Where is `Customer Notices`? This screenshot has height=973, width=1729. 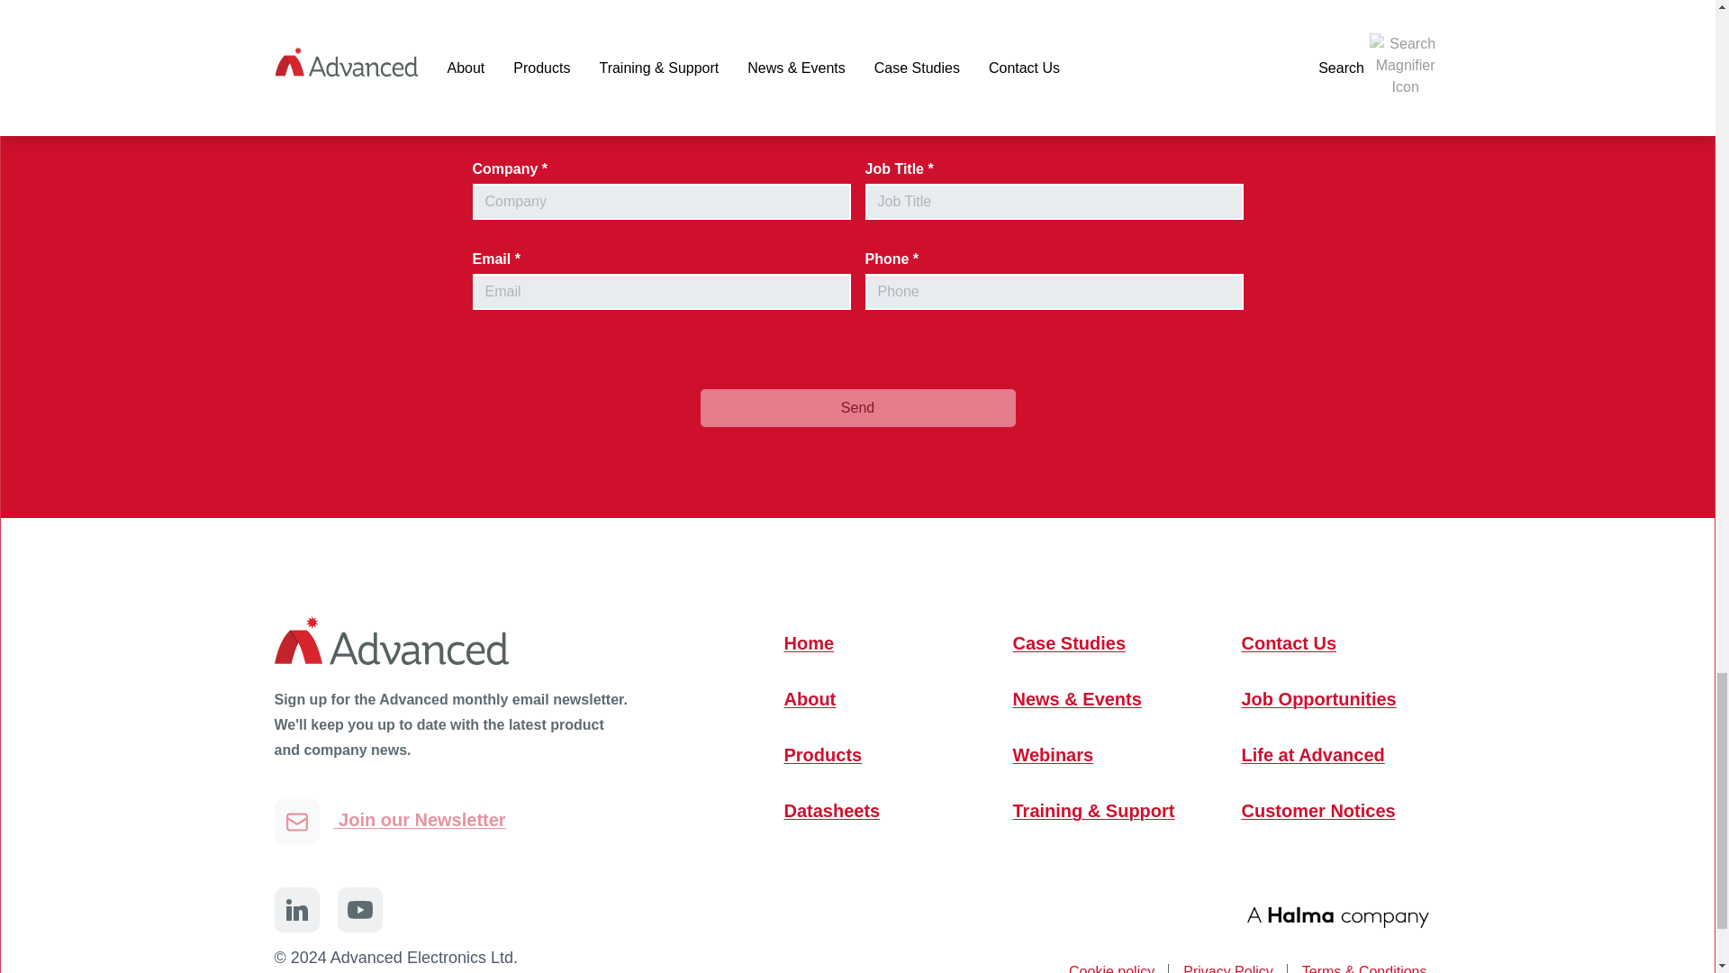 Customer Notices is located at coordinates (1333, 811).